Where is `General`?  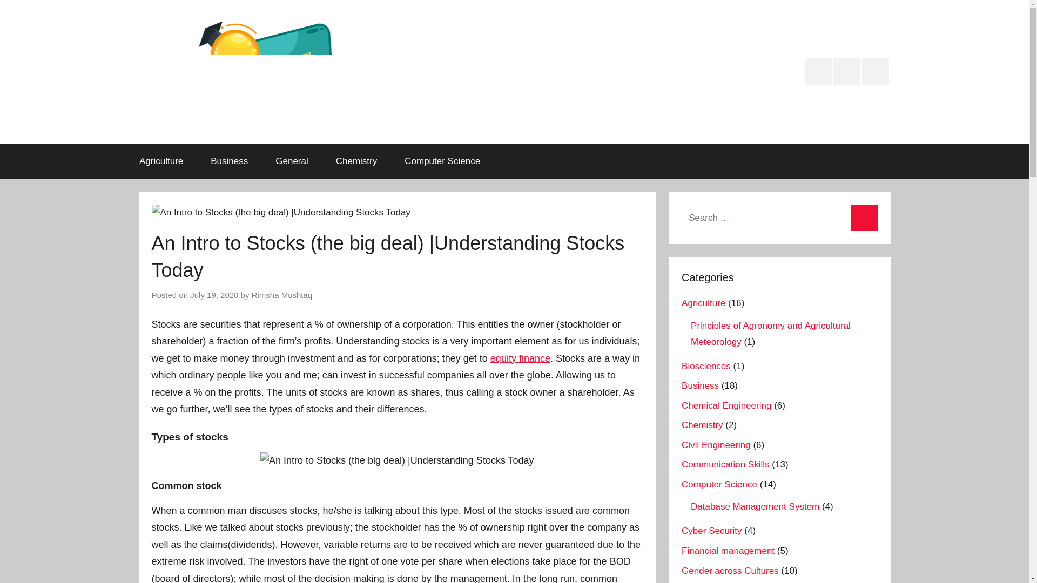
General is located at coordinates (292, 161).